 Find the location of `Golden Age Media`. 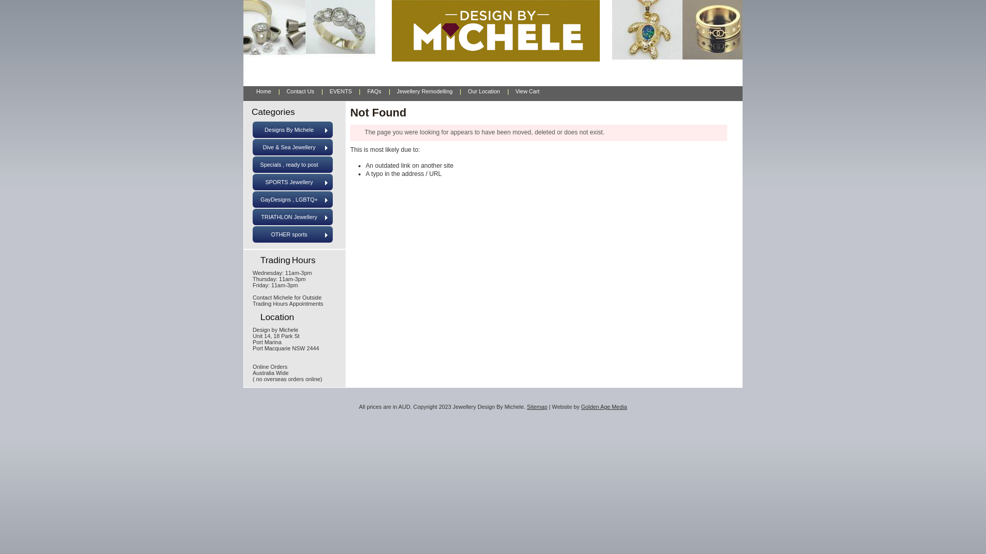

Golden Age Media is located at coordinates (604, 407).